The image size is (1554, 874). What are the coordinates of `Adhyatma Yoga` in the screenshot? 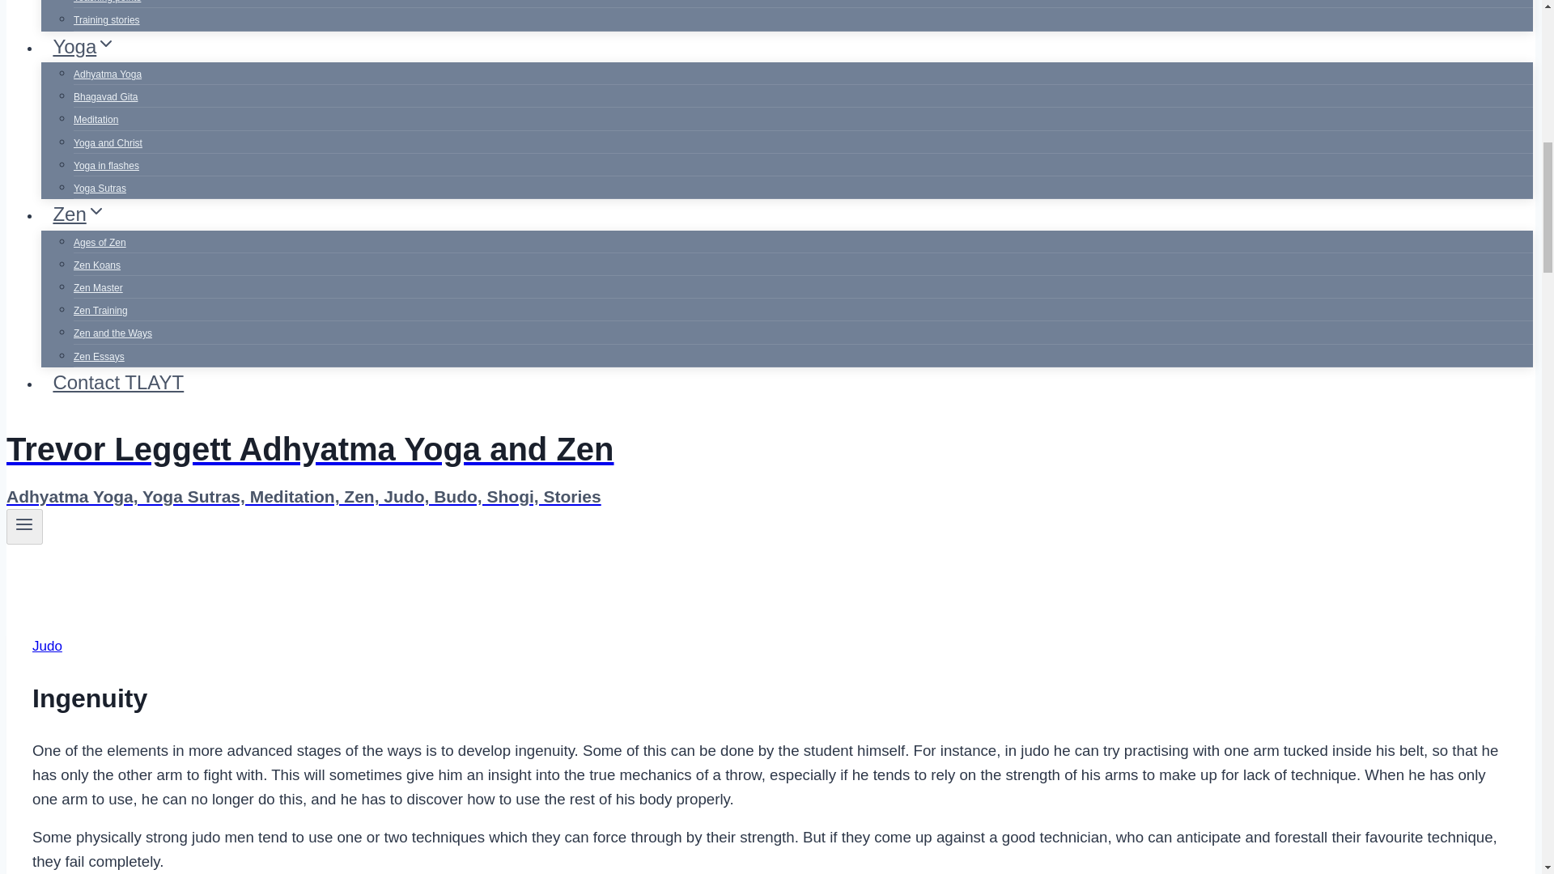 It's located at (107, 74).